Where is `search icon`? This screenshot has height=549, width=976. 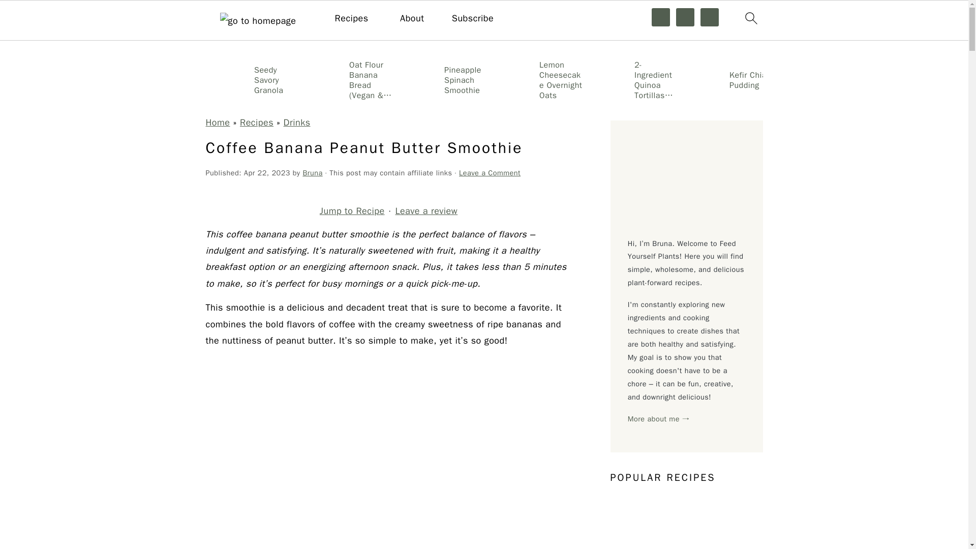
search icon is located at coordinates (750, 20).